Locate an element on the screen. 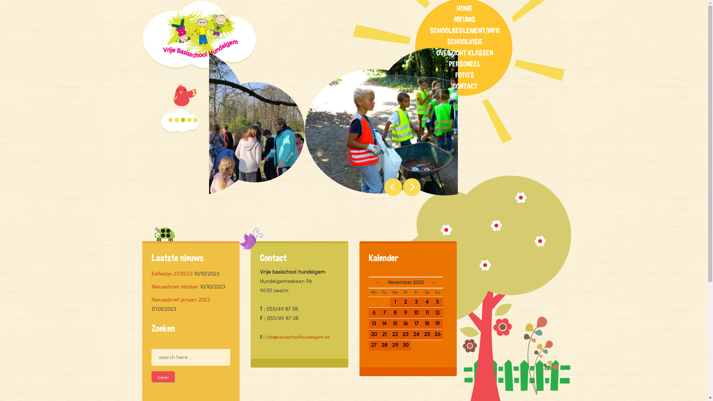  8 is located at coordinates (395, 313).